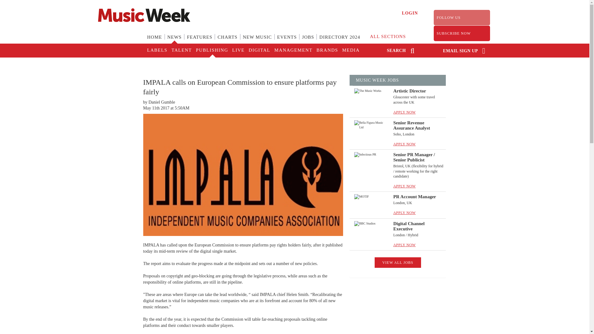 This screenshot has height=334, width=594. Describe the element at coordinates (350, 50) in the screenshot. I see `MEDIA` at that location.